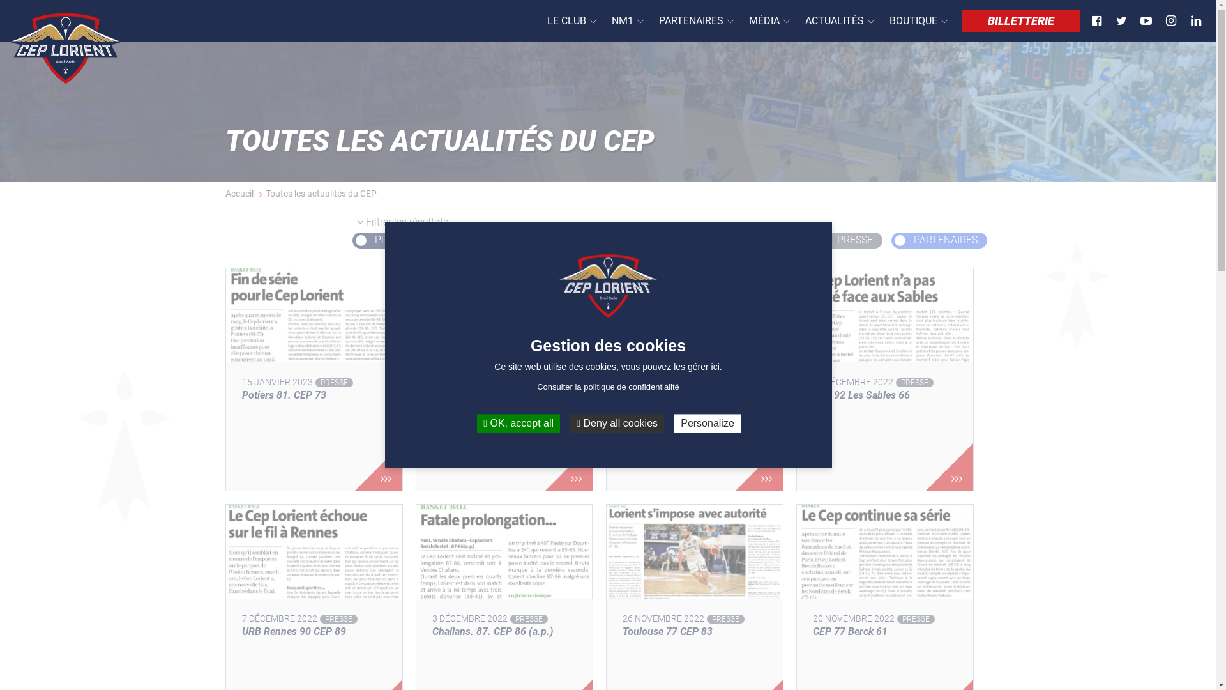 The height and width of the screenshot is (690, 1226). What do you see at coordinates (452, 240) in the screenshot?
I see `U15NM` at bounding box center [452, 240].